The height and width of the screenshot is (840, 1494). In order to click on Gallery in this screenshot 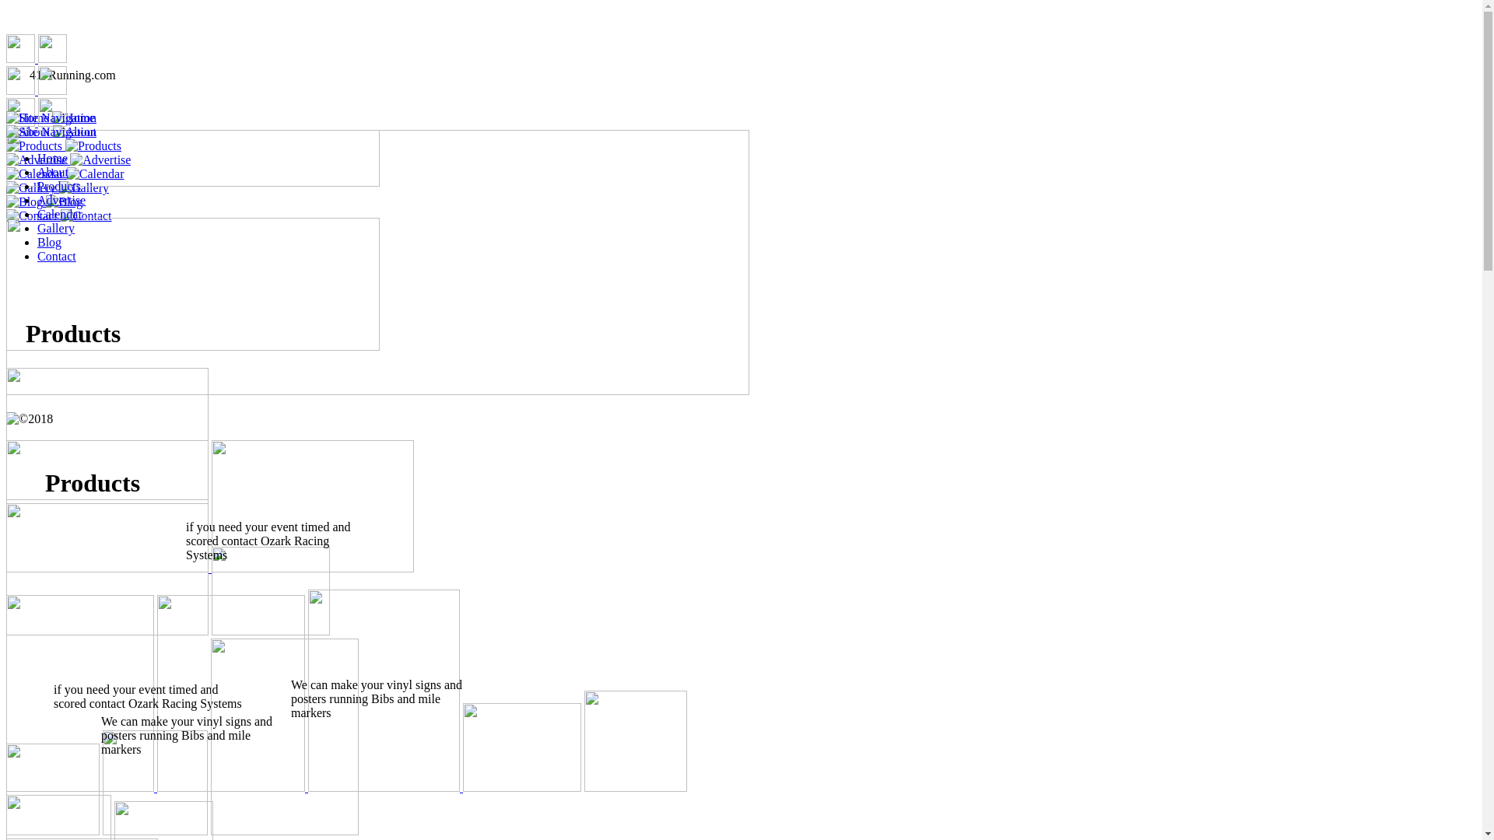, I will do `click(56, 229)`.